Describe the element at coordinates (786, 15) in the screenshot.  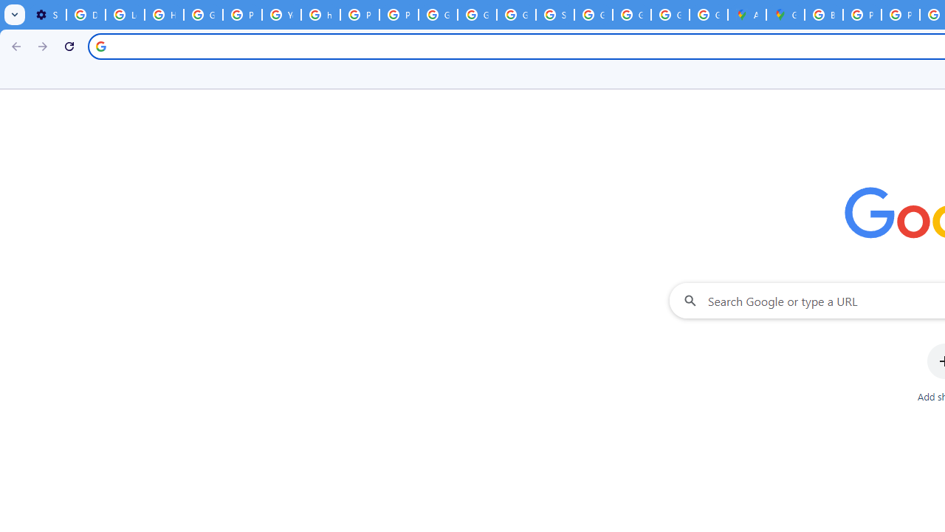
I see `Google Maps` at that location.